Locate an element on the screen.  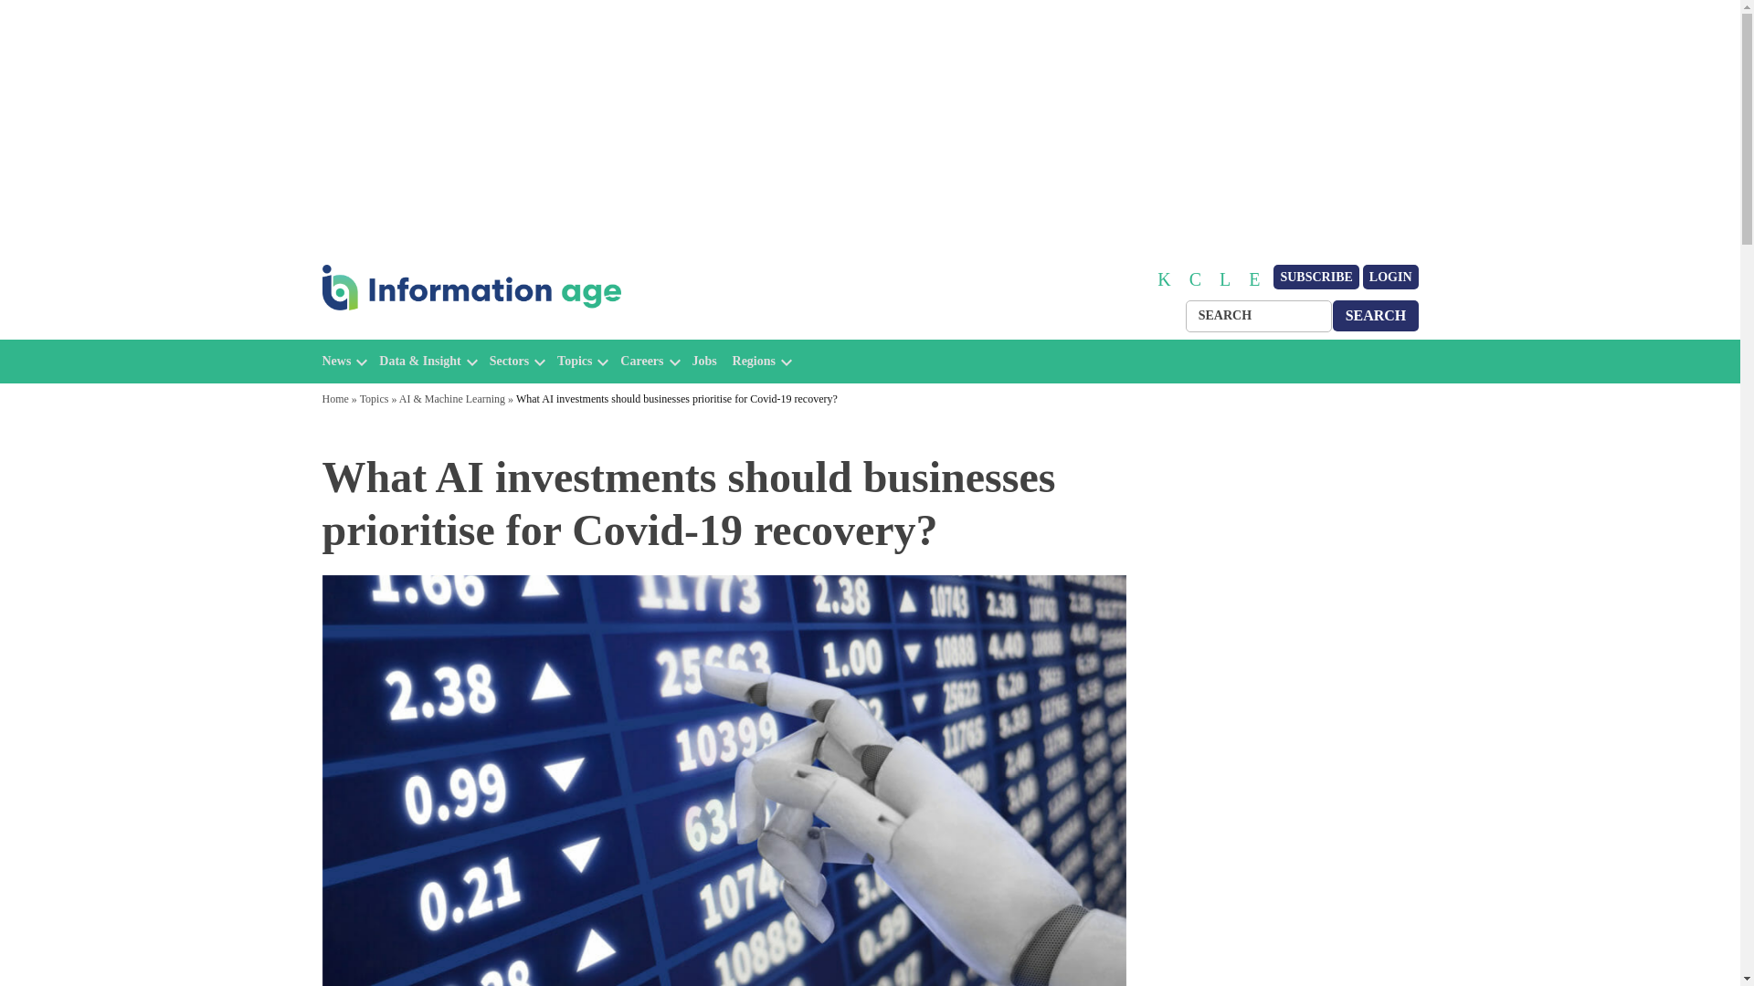
LOGIN is located at coordinates (1390, 278).